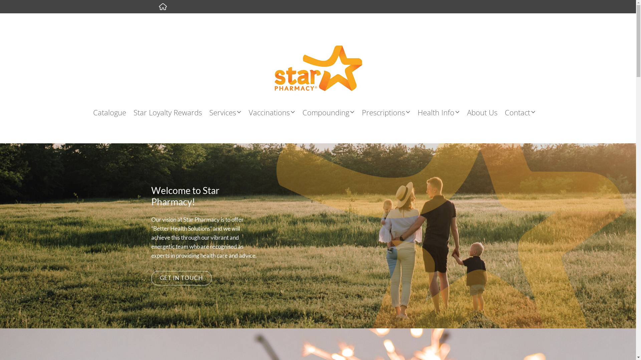 The width and height of the screenshot is (641, 360). Describe the element at coordinates (524, 112) in the screenshot. I see `Contact` at that location.